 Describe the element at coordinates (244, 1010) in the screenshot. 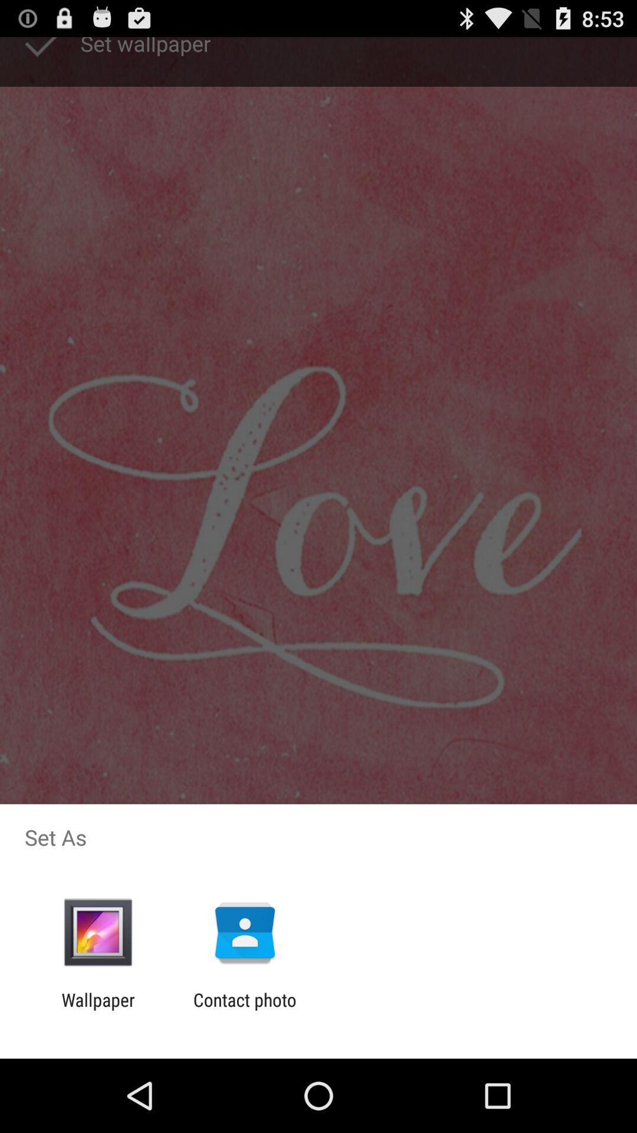

I see `open contact photo icon` at that location.